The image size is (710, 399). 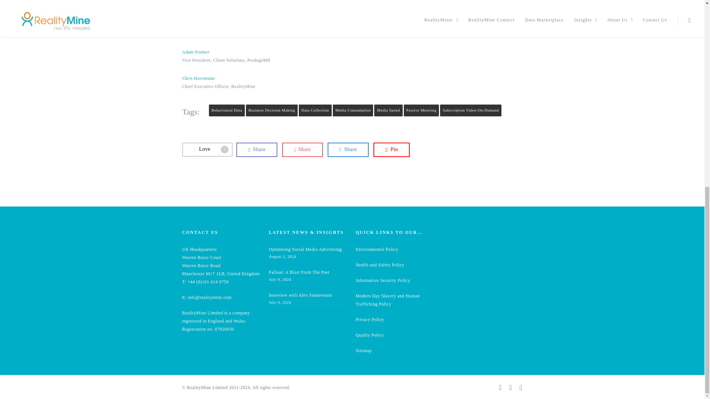 What do you see at coordinates (198, 78) in the screenshot?
I see `Chris Havemann` at bounding box center [198, 78].